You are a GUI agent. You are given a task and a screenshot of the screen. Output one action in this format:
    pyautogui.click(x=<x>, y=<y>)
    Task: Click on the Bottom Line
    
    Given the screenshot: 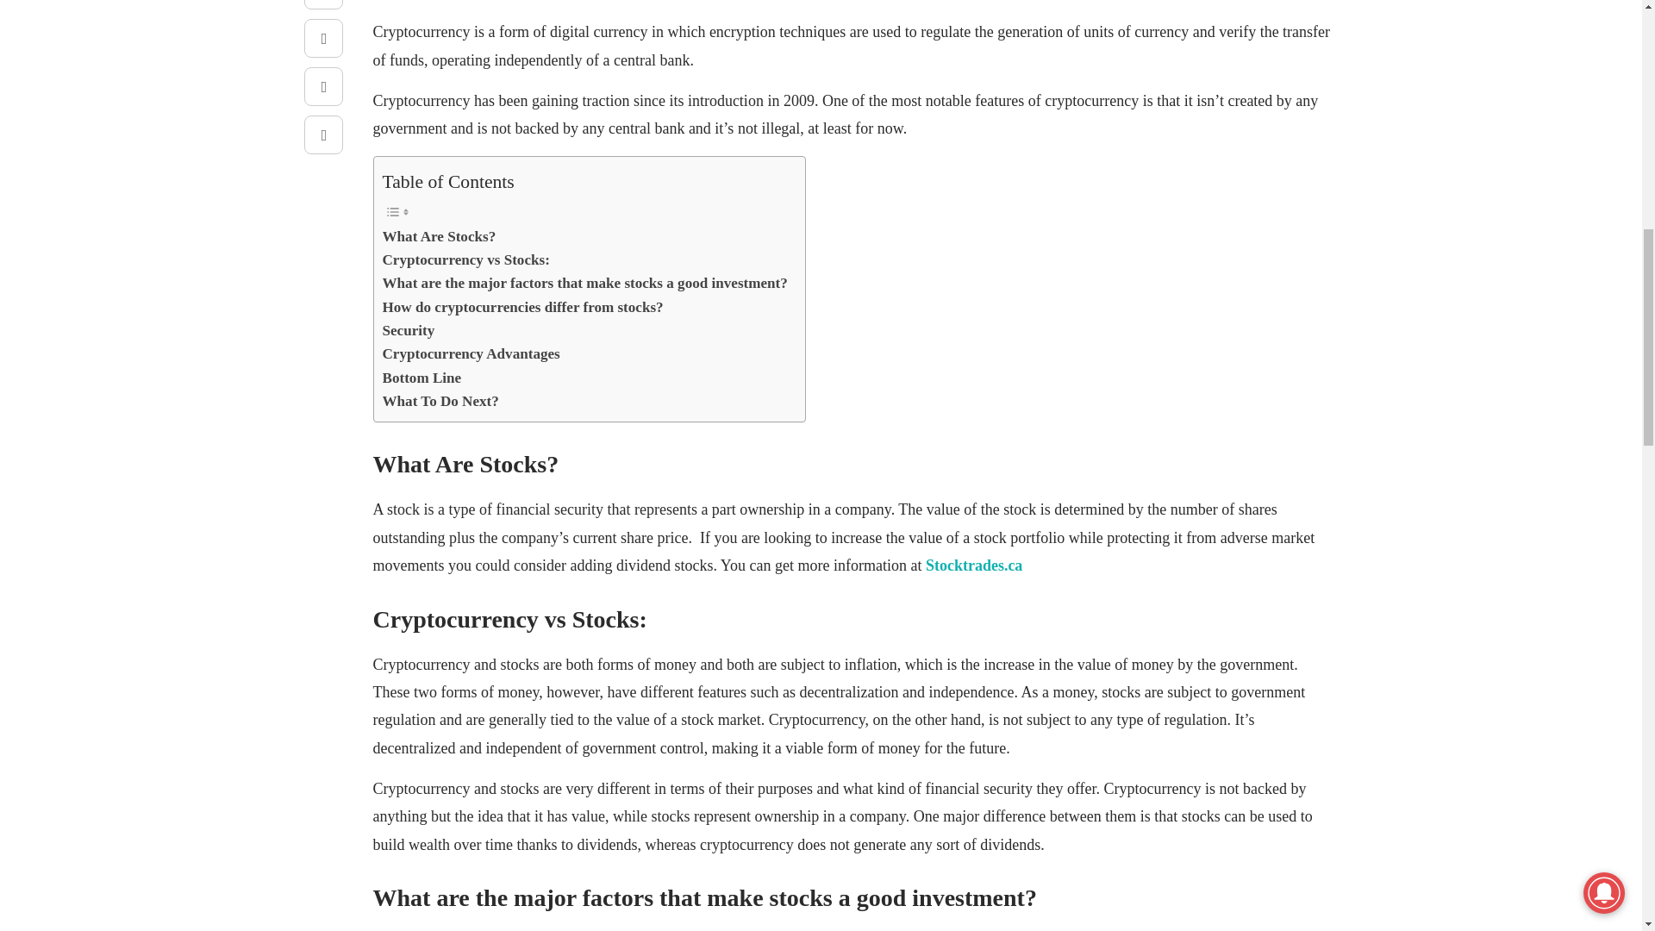 What is the action you would take?
    pyautogui.click(x=422, y=378)
    